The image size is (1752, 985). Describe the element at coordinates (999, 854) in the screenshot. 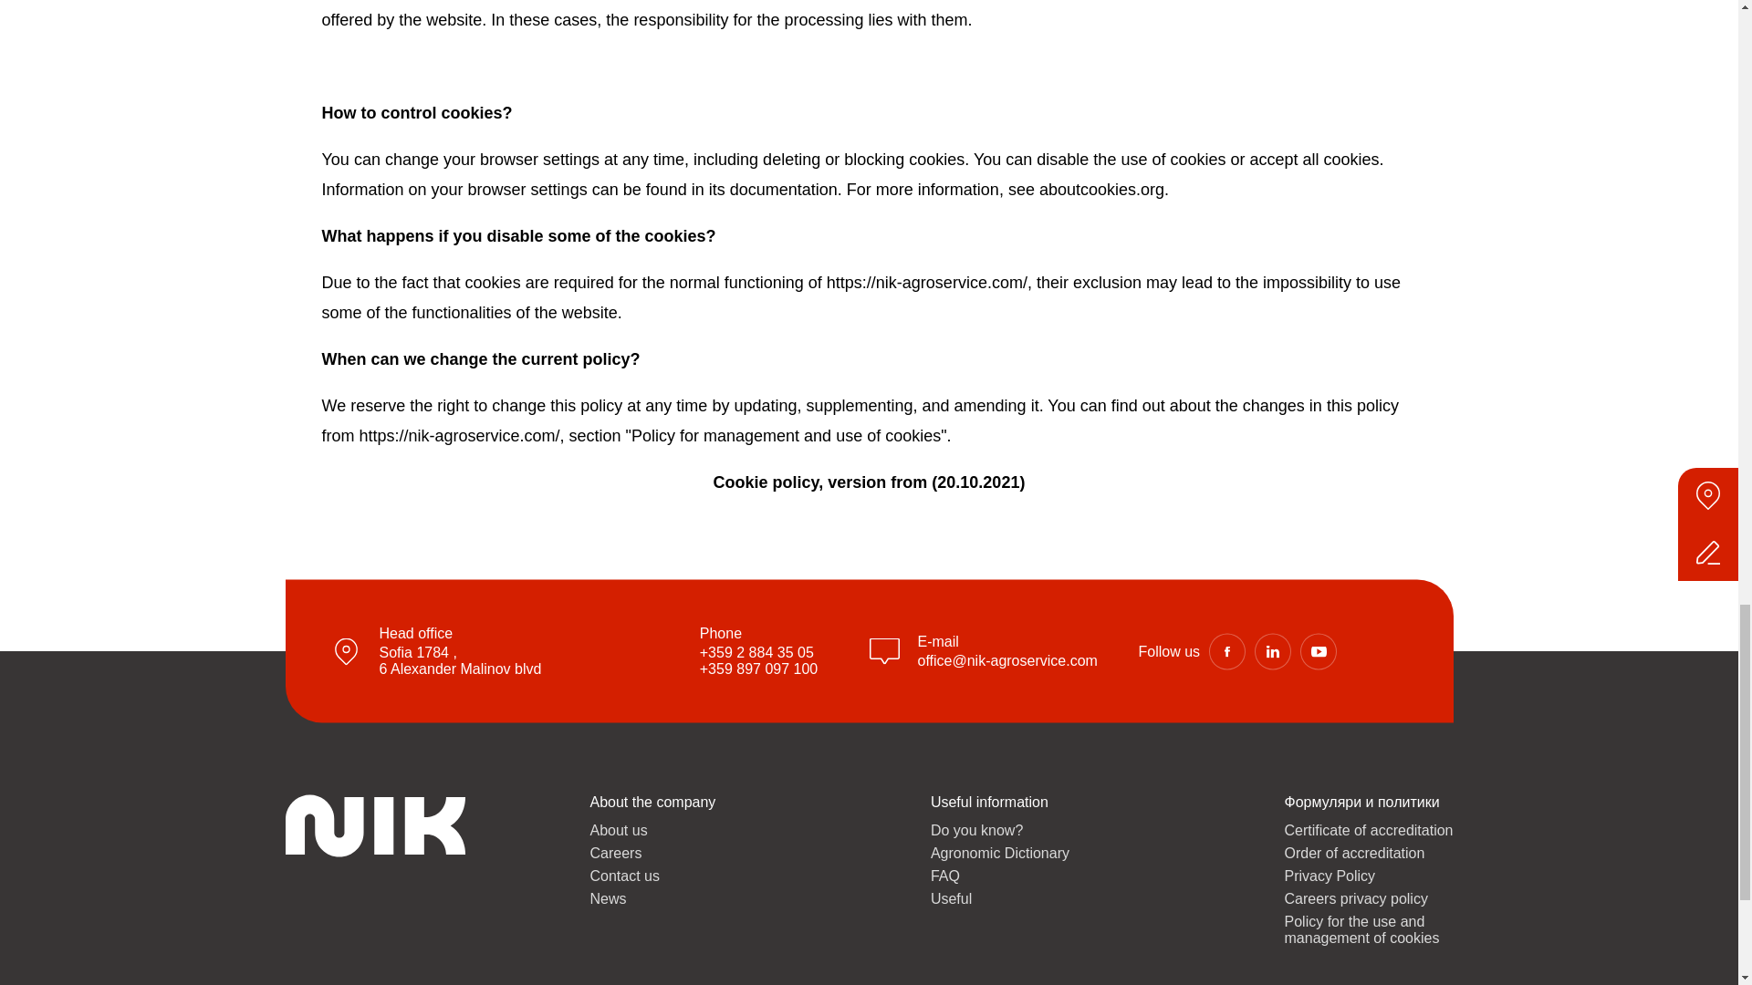

I see `Agronomic Dictionary` at that location.